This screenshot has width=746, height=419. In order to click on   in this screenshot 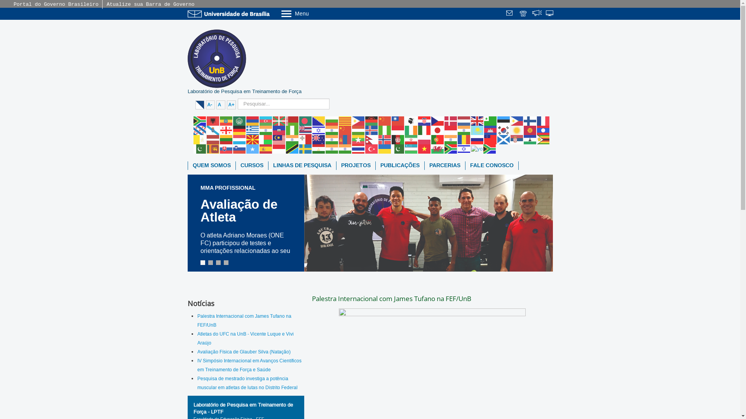, I will do `click(524, 14)`.